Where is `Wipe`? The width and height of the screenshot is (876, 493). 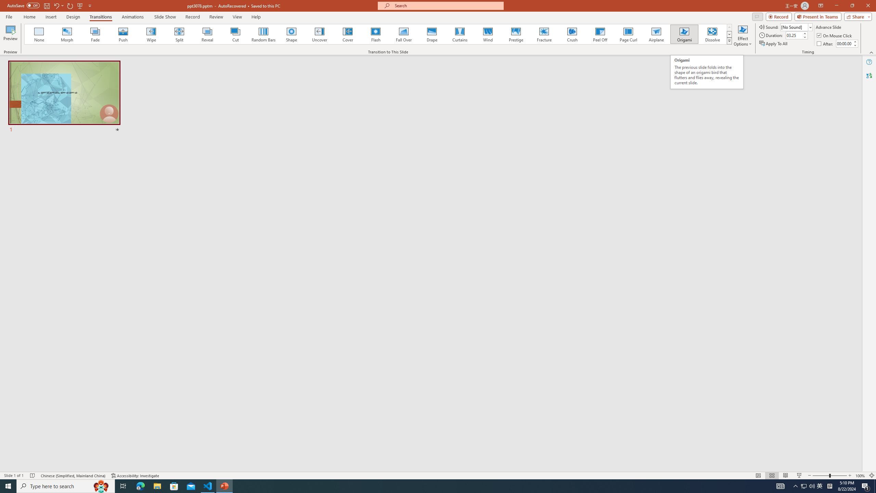 Wipe is located at coordinates (151, 34).